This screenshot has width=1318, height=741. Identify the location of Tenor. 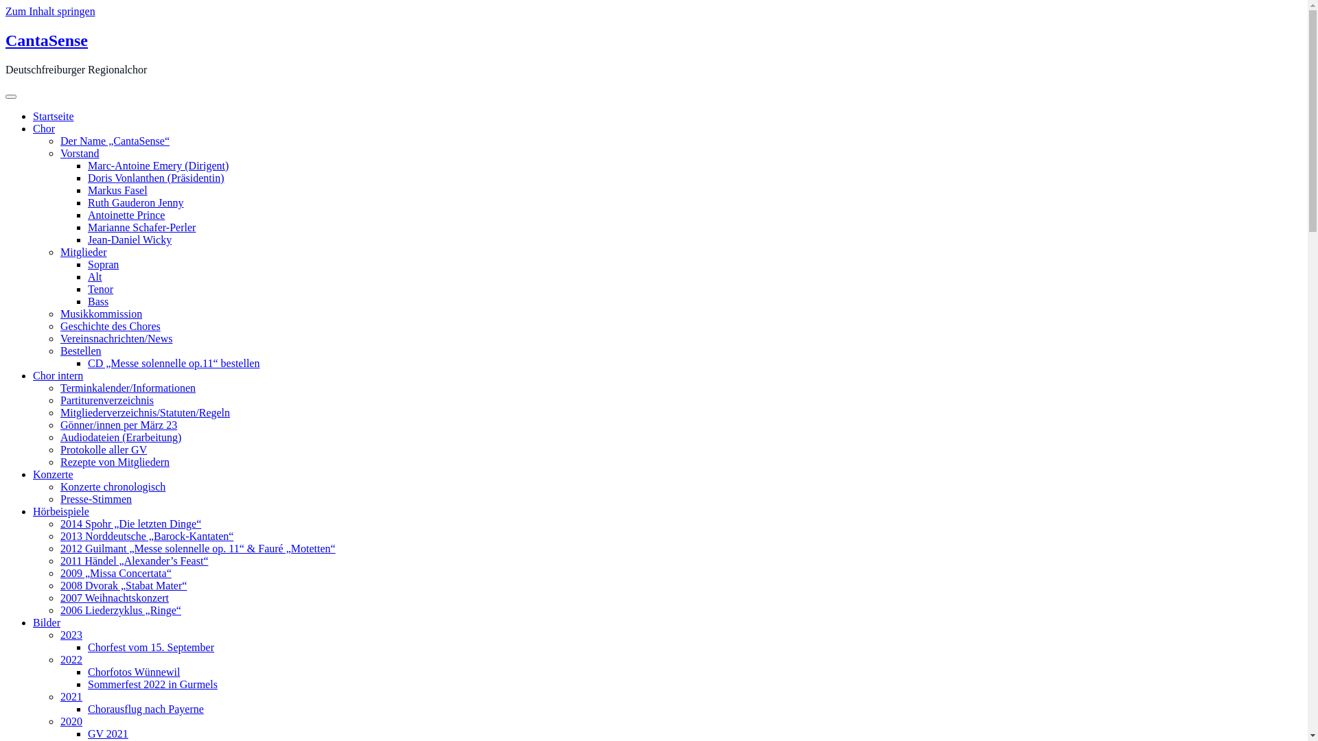
(100, 290).